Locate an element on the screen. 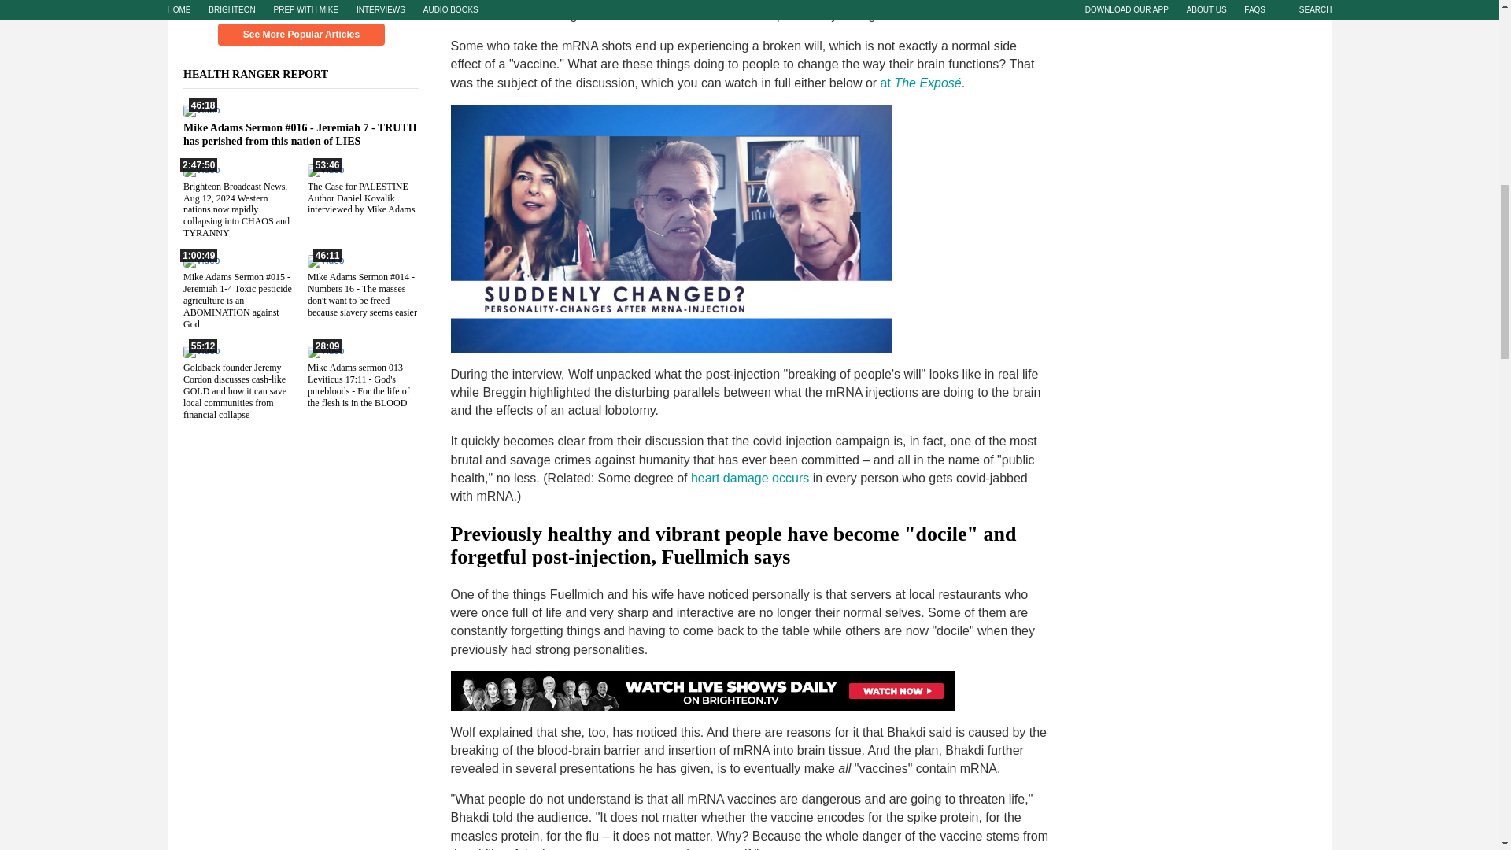 The height and width of the screenshot is (850, 1511). Scroll Down is located at coordinates (301, 6).